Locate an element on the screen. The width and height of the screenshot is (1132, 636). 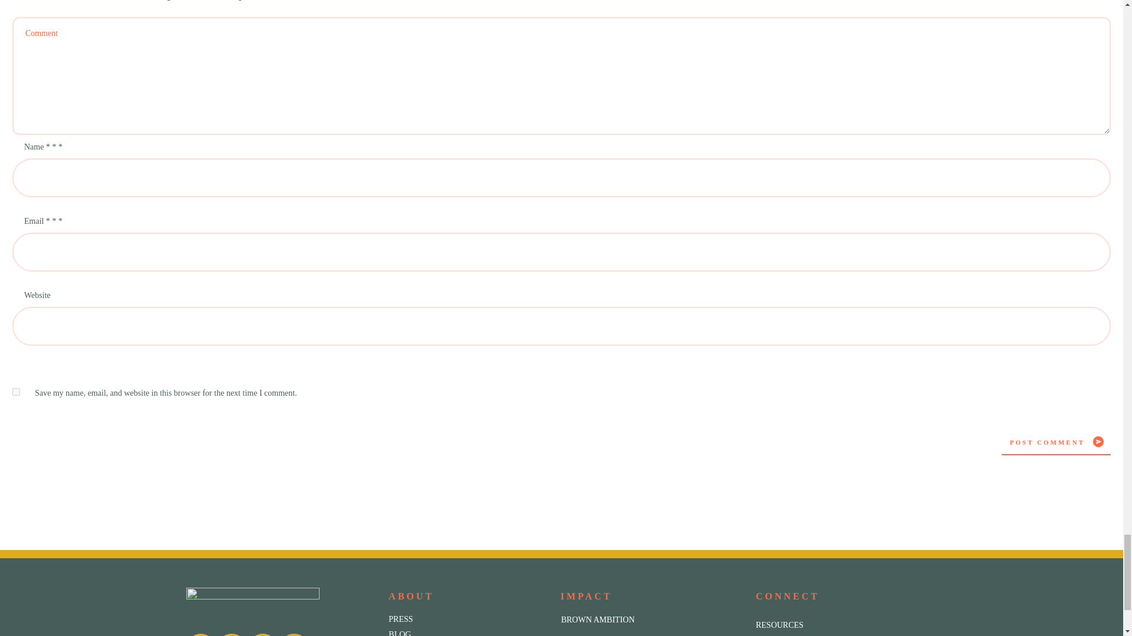
yes is located at coordinates (17, 391).